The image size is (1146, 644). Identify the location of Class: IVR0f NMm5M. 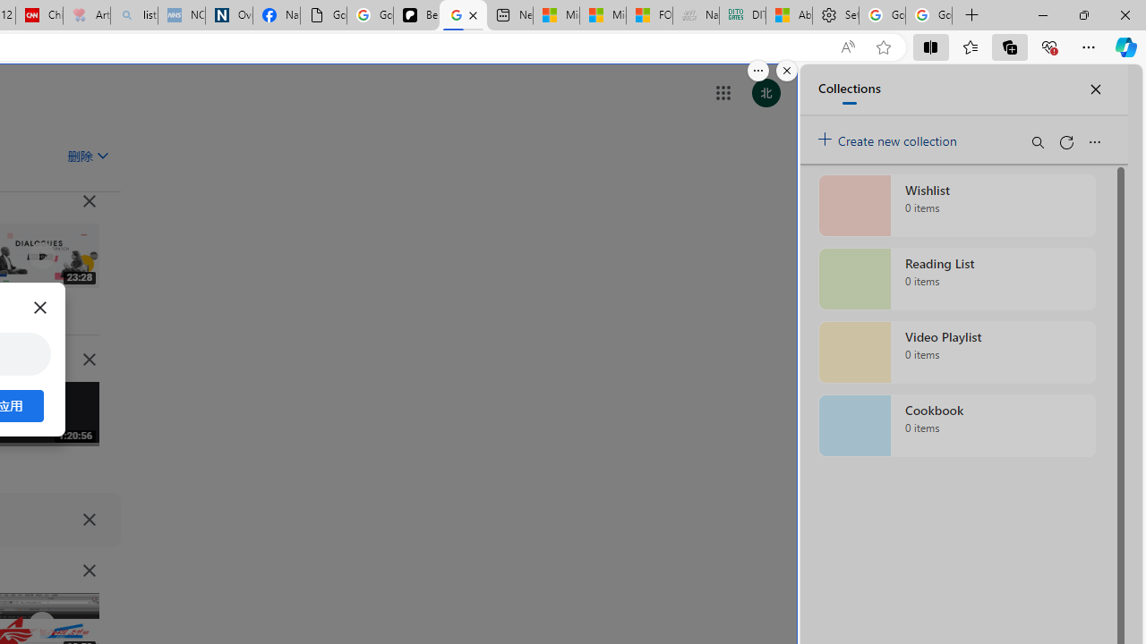
(42, 625).